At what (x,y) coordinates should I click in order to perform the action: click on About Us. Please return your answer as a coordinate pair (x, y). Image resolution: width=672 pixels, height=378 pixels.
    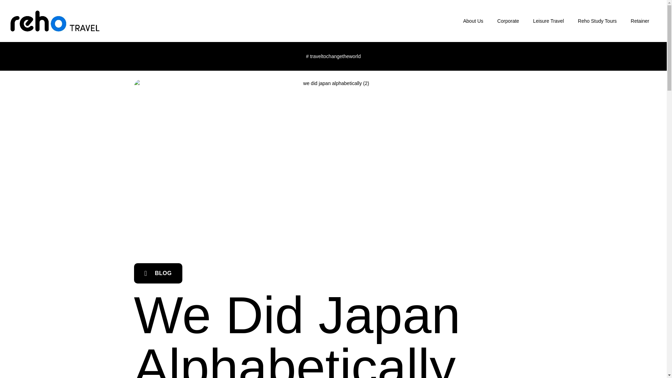
    Looking at the image, I should click on (473, 21).